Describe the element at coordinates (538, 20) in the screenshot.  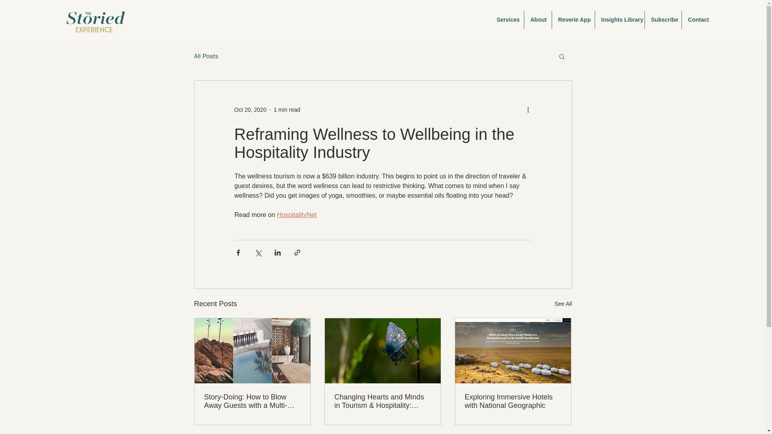
I see `About` at that location.